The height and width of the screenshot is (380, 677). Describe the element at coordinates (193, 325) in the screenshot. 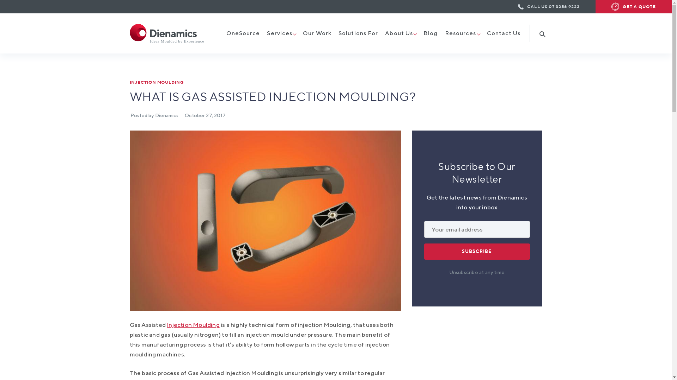

I see `Injection Moulding` at that location.